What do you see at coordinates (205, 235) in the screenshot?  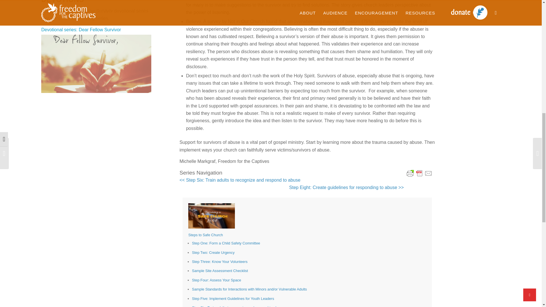 I see `Steps to Safe Church` at bounding box center [205, 235].